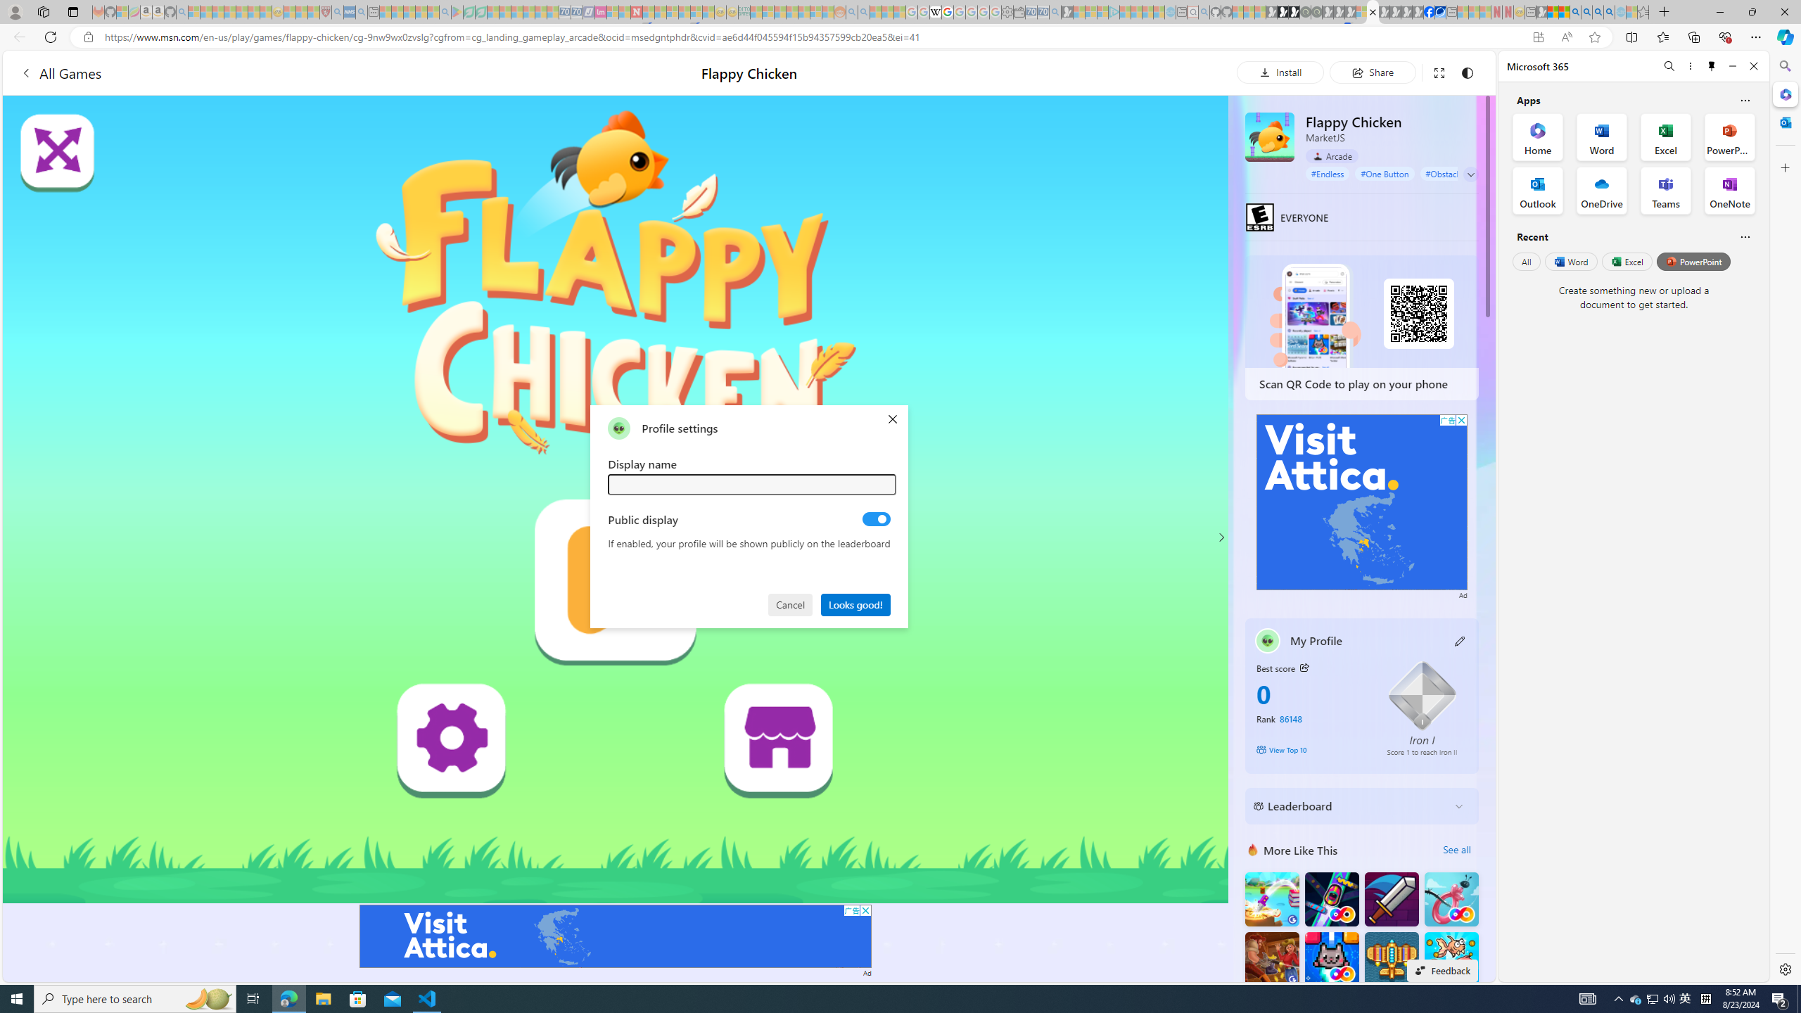 The width and height of the screenshot is (1801, 1013). What do you see at coordinates (1391, 899) in the screenshot?
I see `Dungeon Master Knight` at bounding box center [1391, 899].